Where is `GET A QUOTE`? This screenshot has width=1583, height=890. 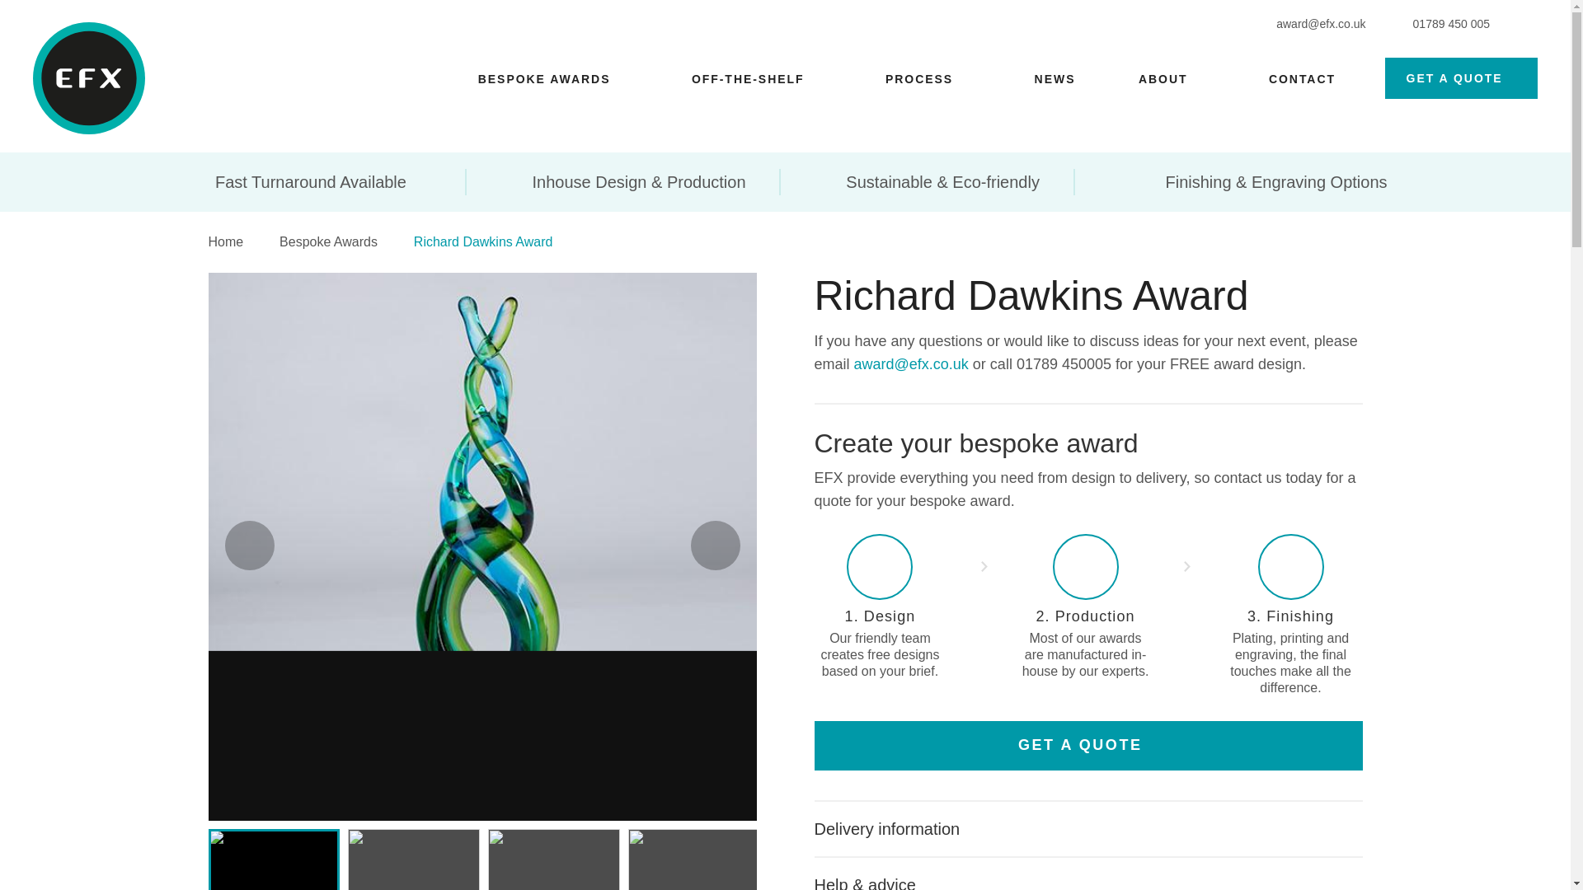
GET A QUOTE is located at coordinates (1461, 77).